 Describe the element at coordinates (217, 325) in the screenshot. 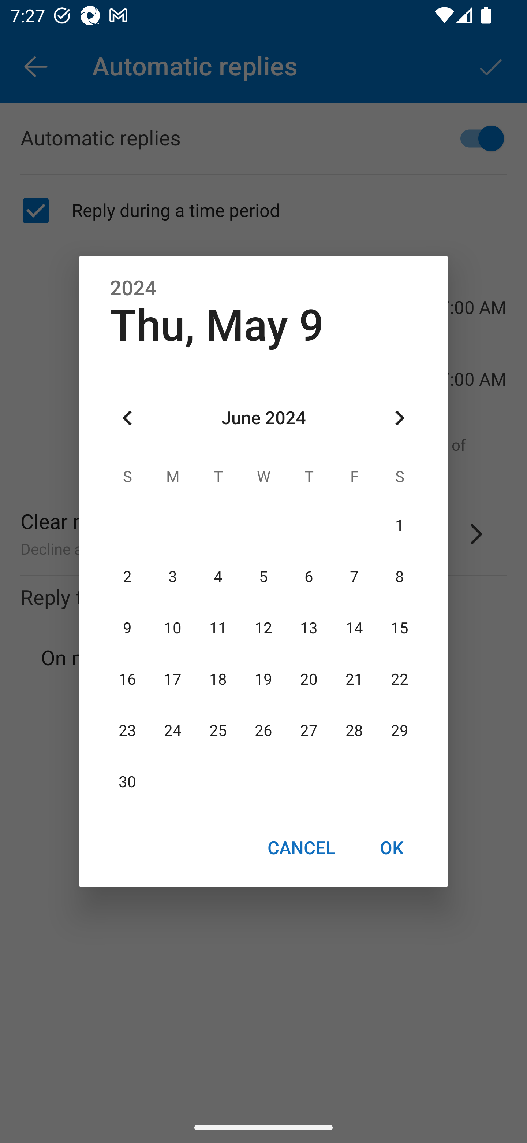

I see `Thu, May 9` at that location.